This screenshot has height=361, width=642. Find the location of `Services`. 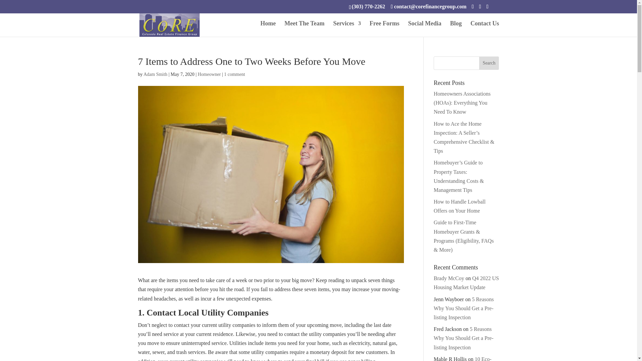

Services is located at coordinates (347, 29).